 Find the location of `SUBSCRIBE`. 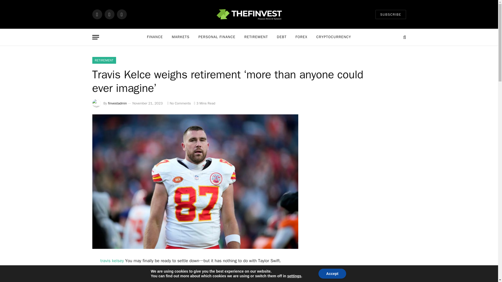

SUBSCRIBE is located at coordinates (391, 14).